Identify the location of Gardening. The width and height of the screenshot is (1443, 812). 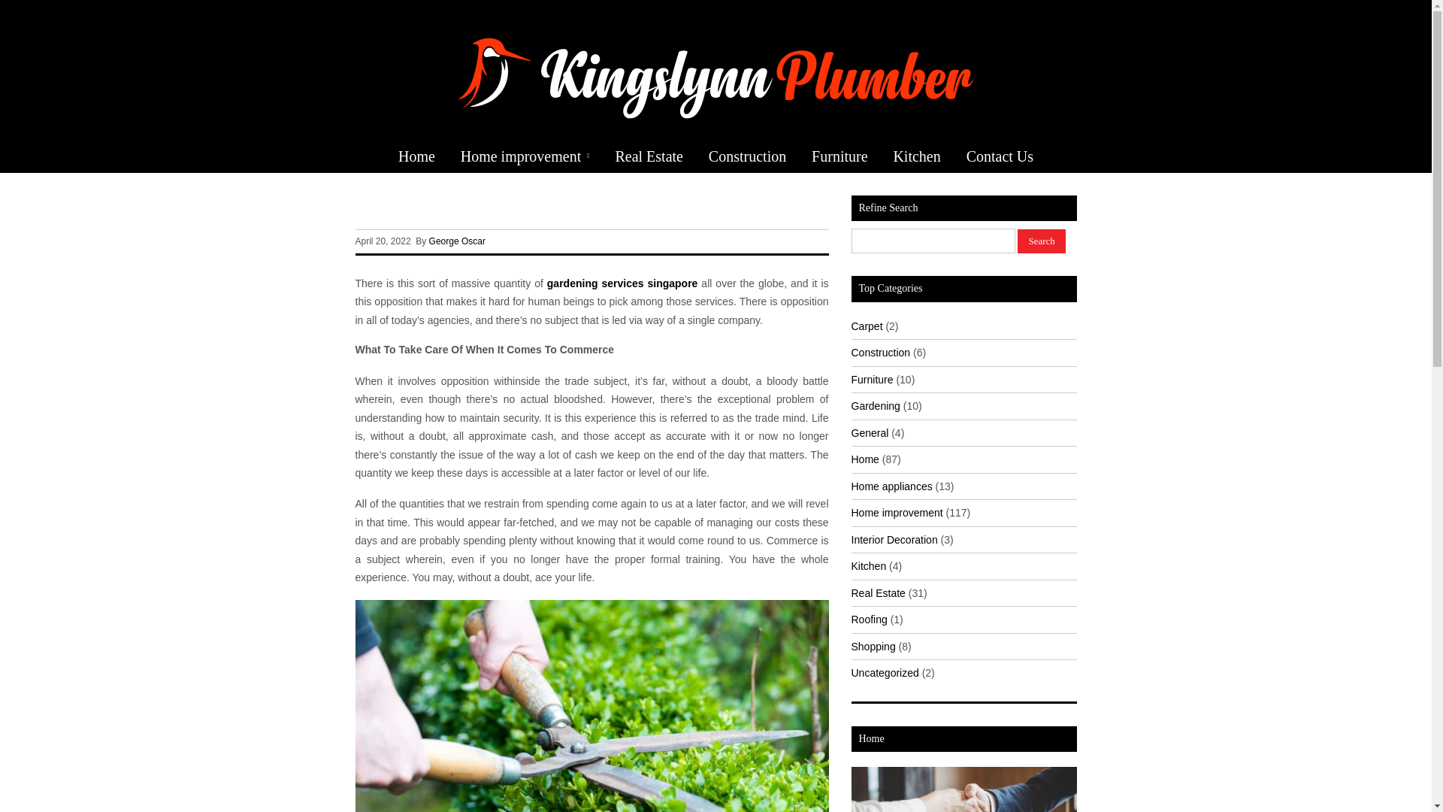
(875, 406).